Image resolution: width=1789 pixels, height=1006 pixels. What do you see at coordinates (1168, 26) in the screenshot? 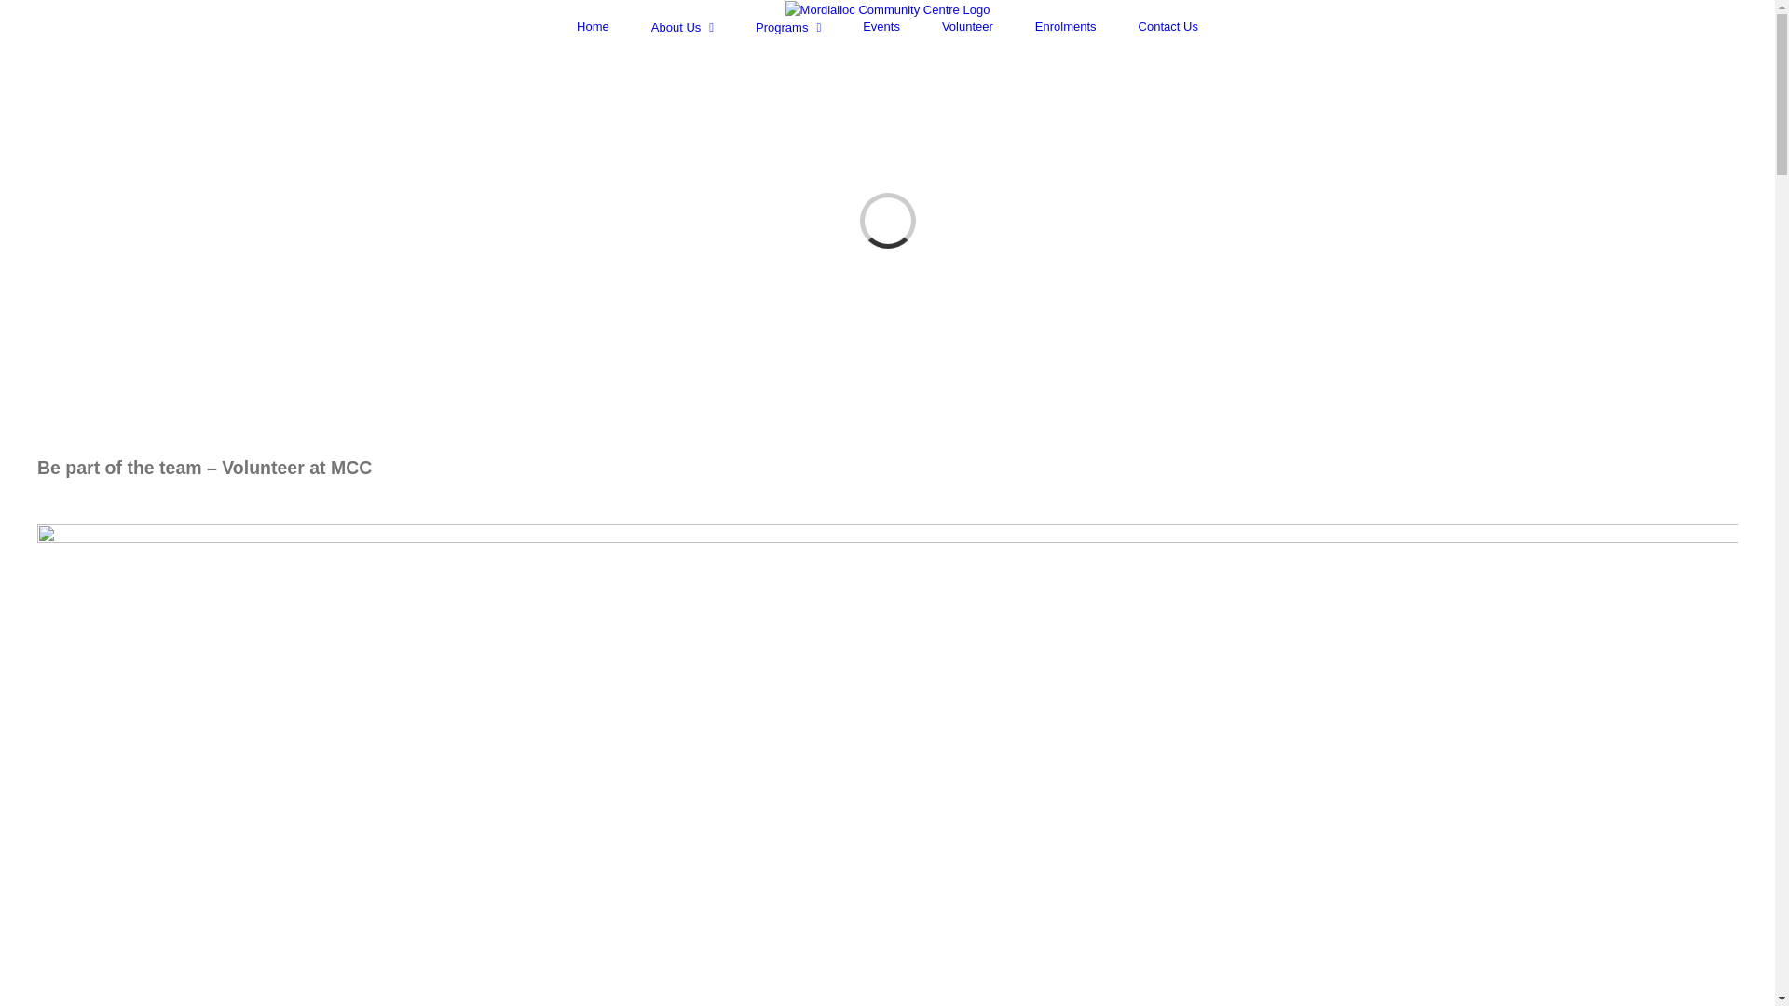
I see `Contact Us` at bounding box center [1168, 26].